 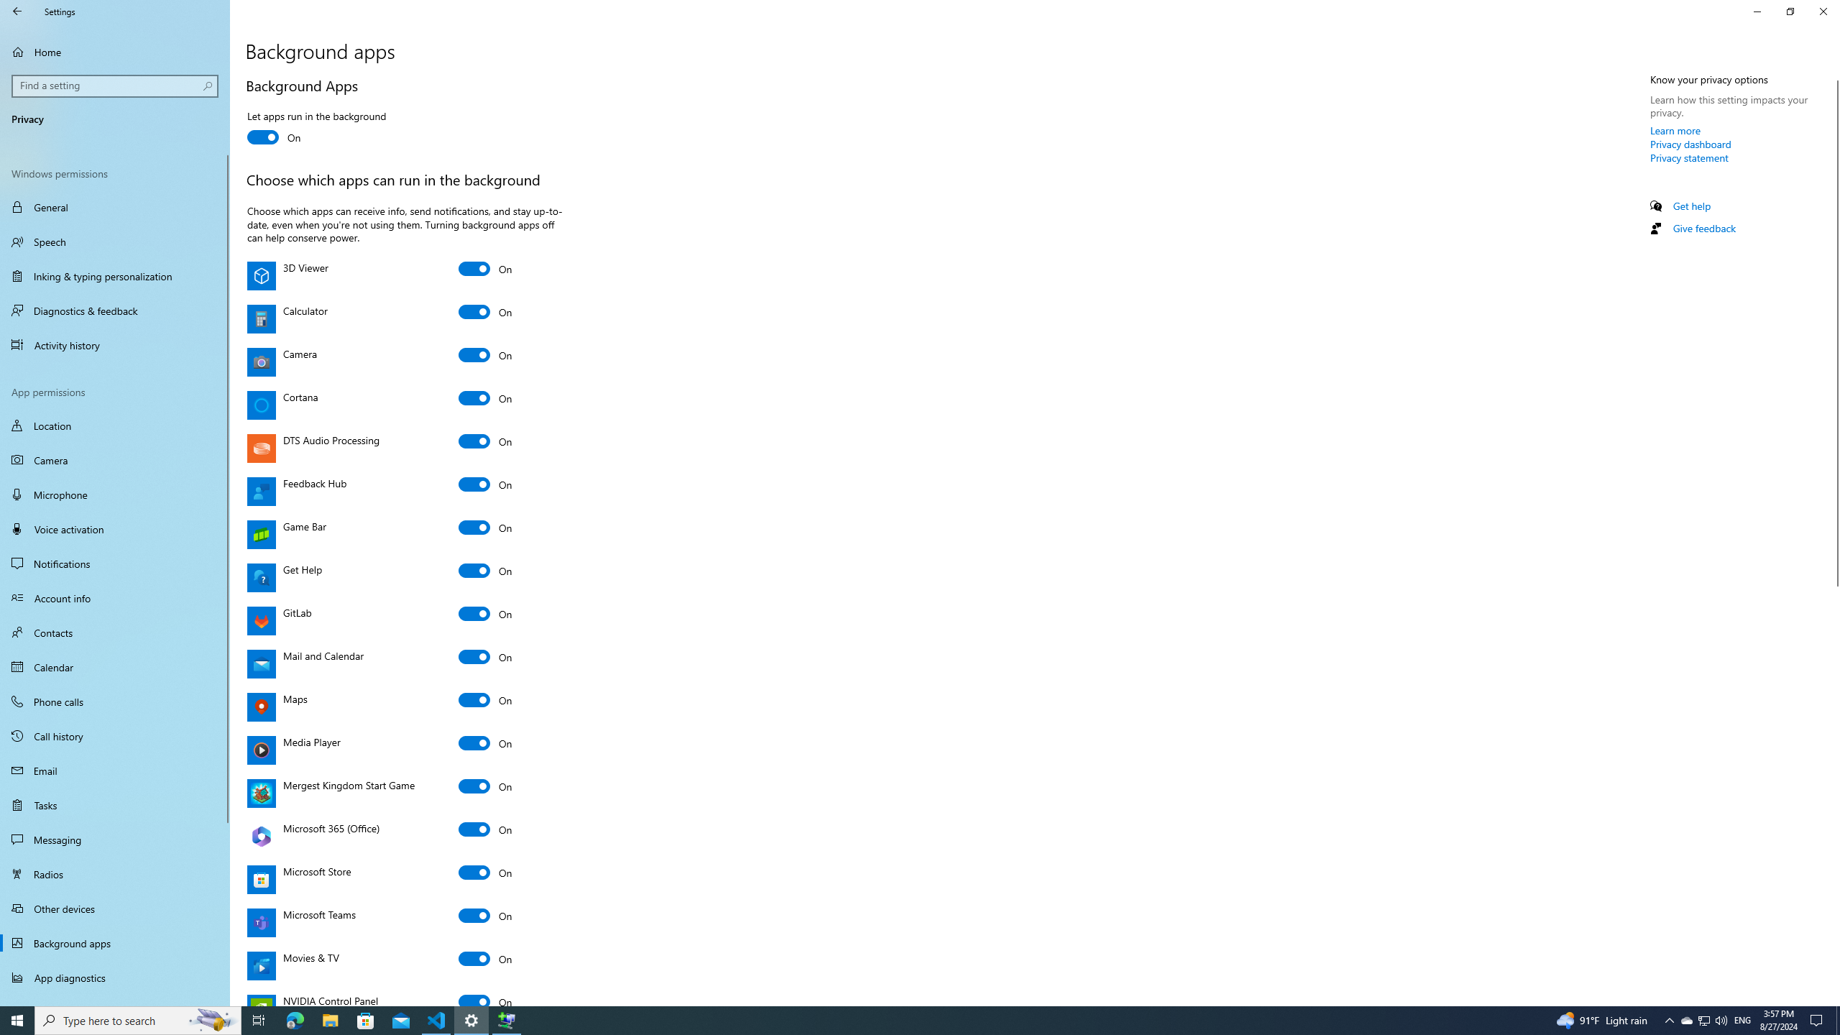 What do you see at coordinates (1757, 11) in the screenshot?
I see `Minimize Settings` at bounding box center [1757, 11].